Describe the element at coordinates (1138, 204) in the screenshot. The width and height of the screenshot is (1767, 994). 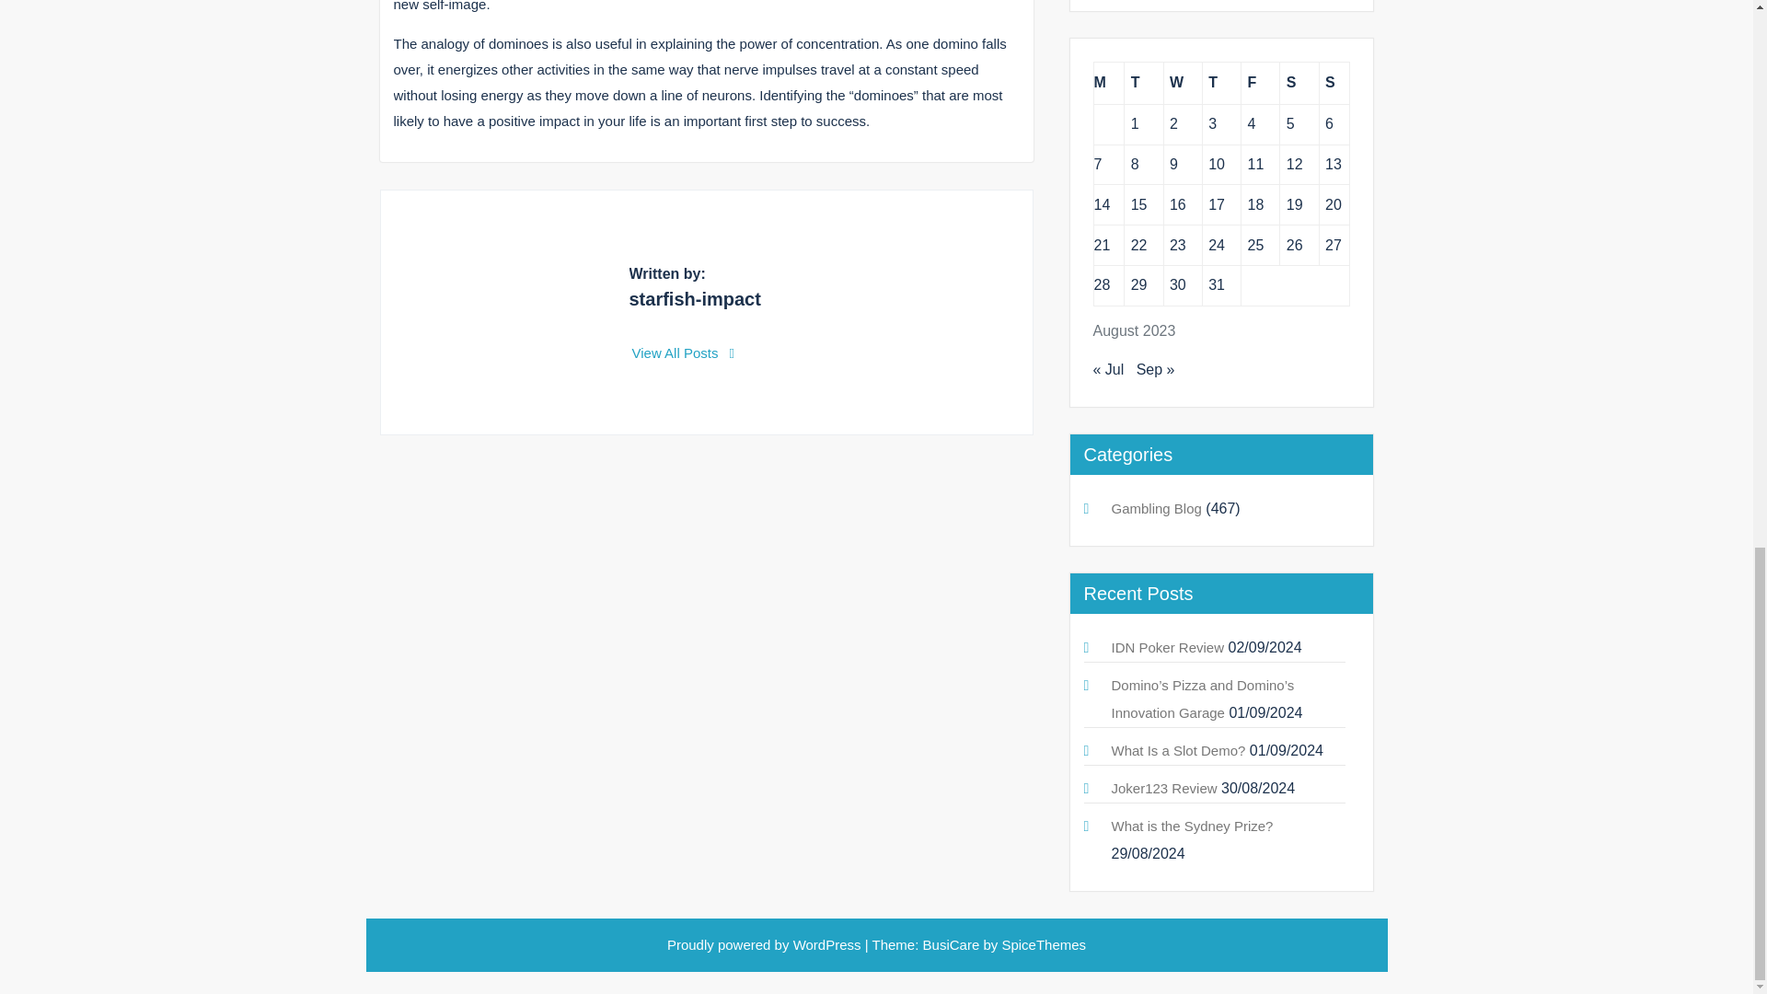
I see `15` at that location.